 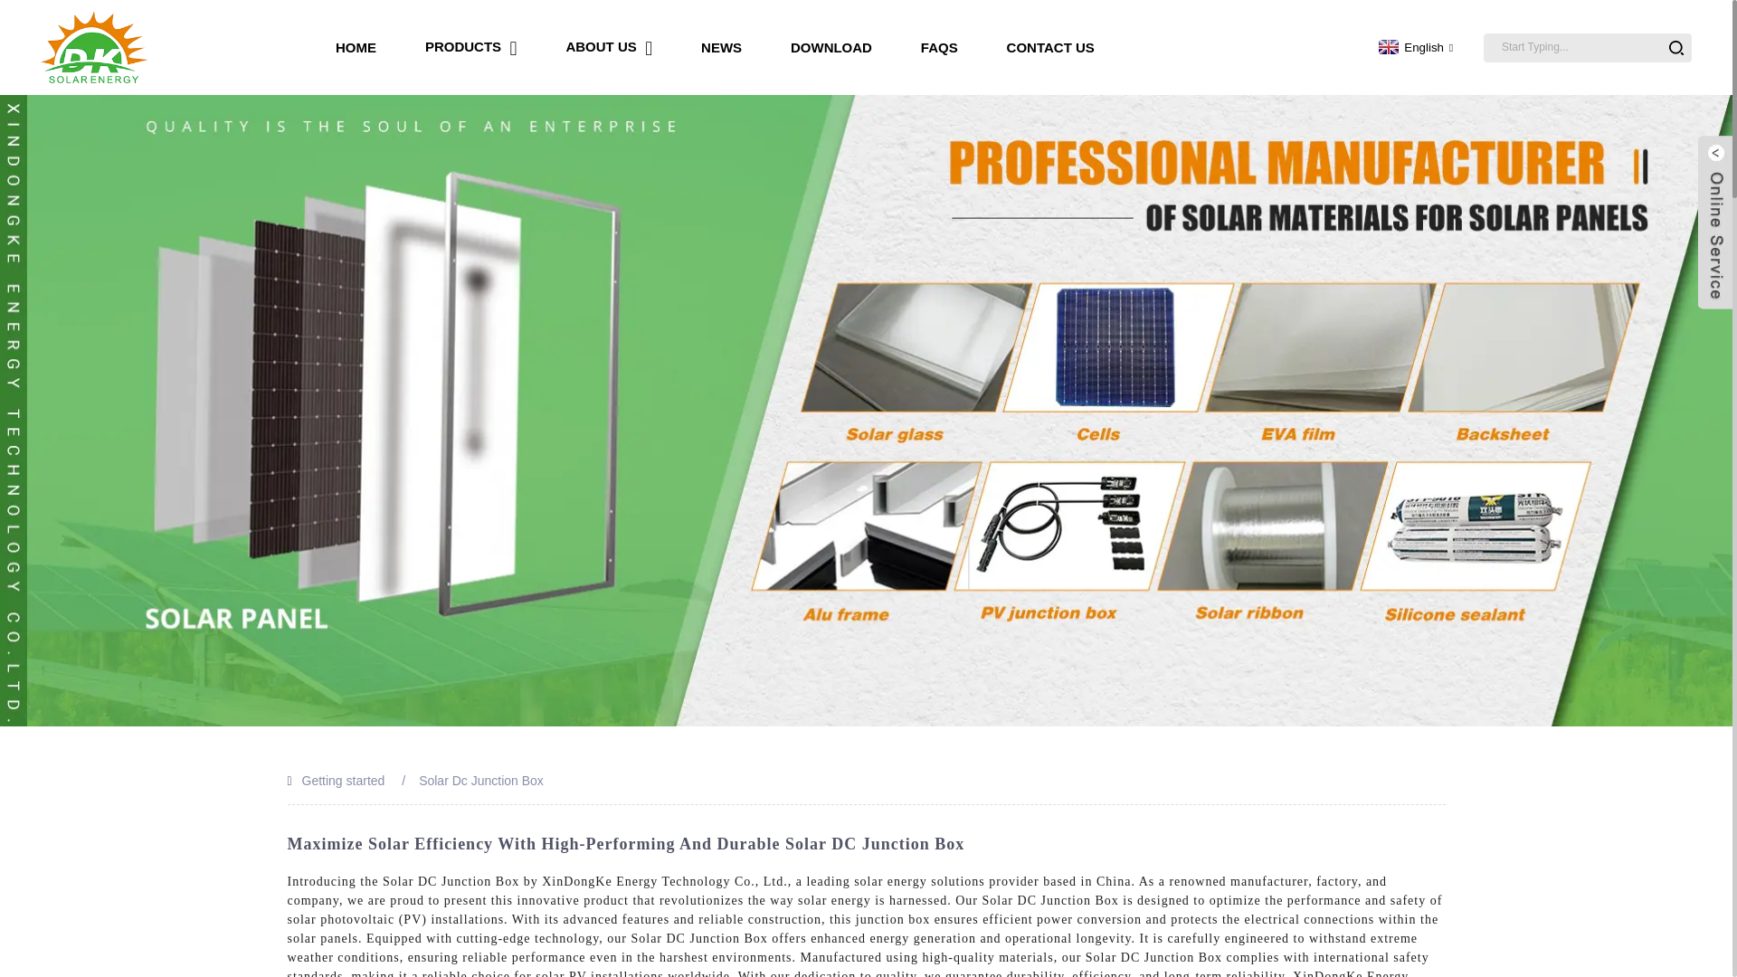 What do you see at coordinates (939, 47) in the screenshot?
I see `FAQS` at bounding box center [939, 47].